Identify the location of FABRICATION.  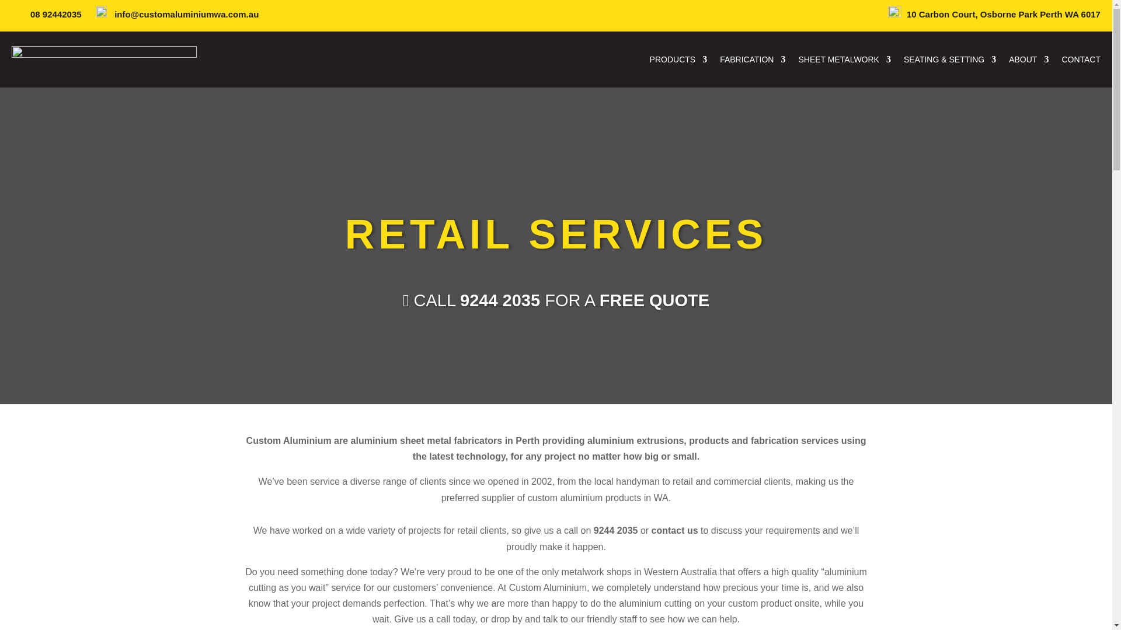
(752, 60).